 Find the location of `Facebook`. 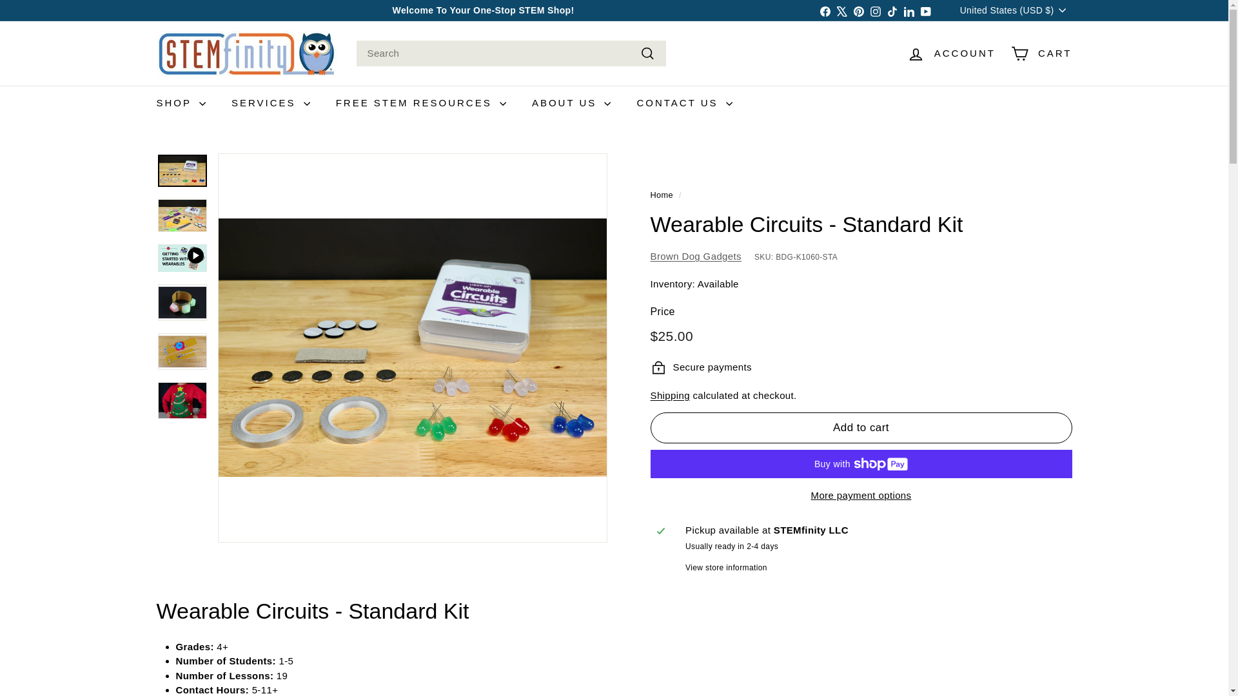

Facebook is located at coordinates (825, 10).